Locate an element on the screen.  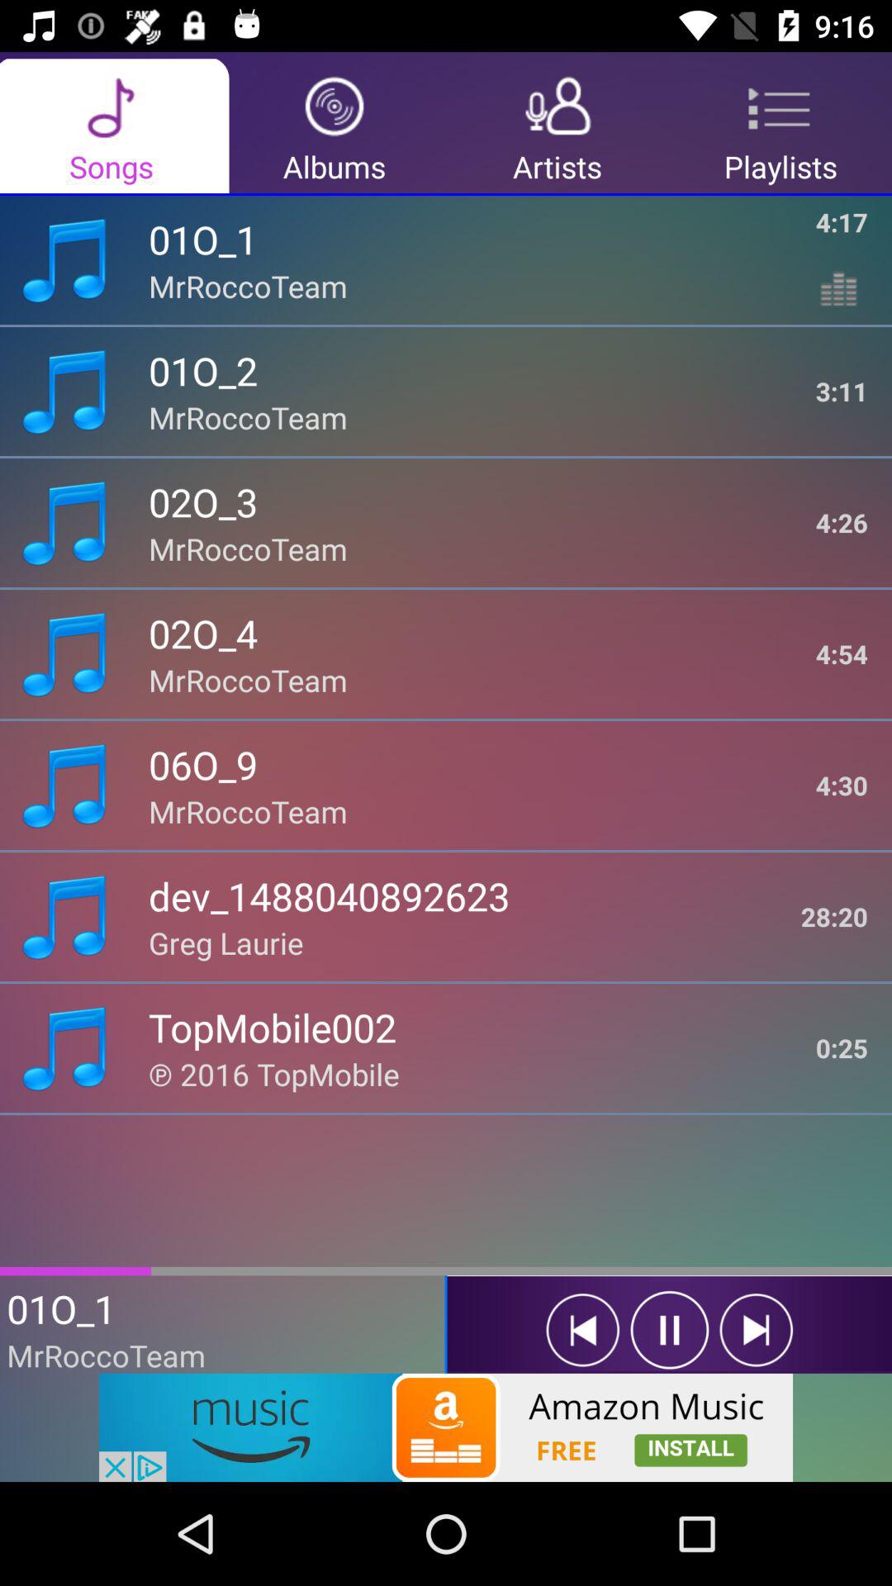
prevous is located at coordinates (583, 1330).